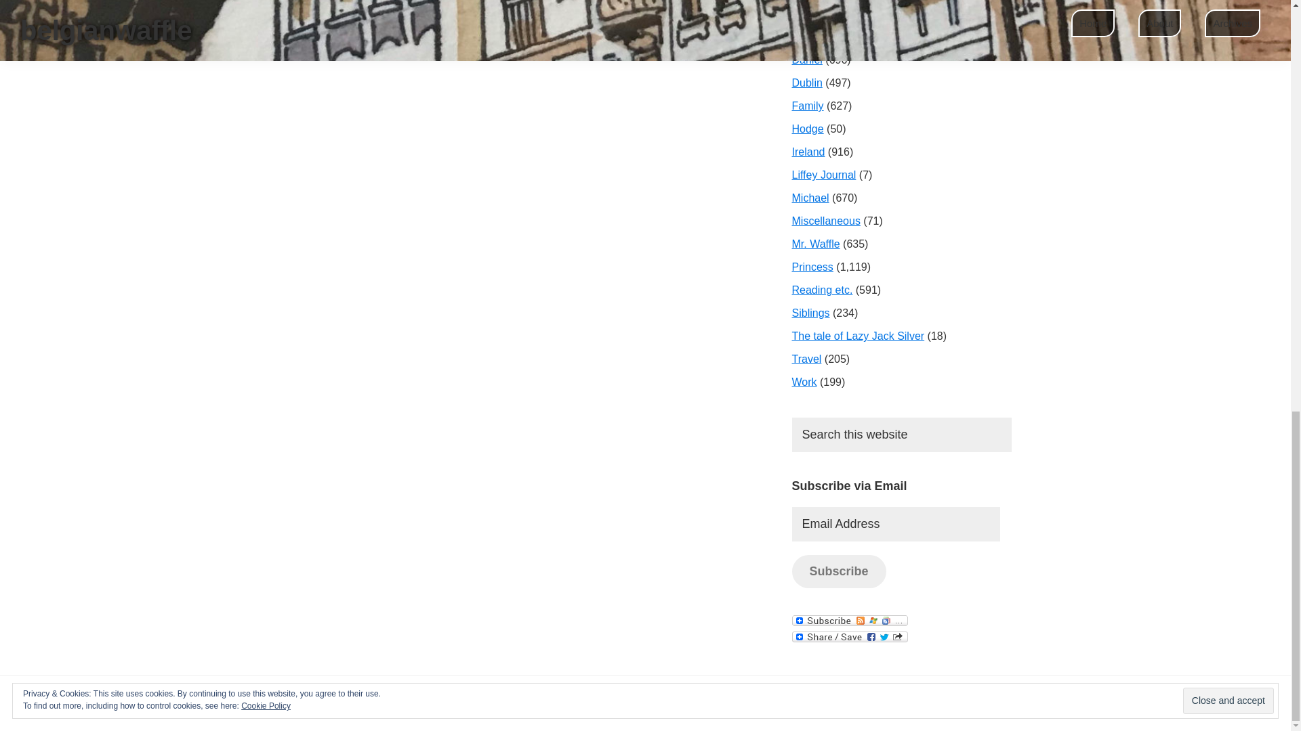 This screenshot has height=731, width=1301. Describe the element at coordinates (807, 129) in the screenshot. I see `Hodge` at that location.